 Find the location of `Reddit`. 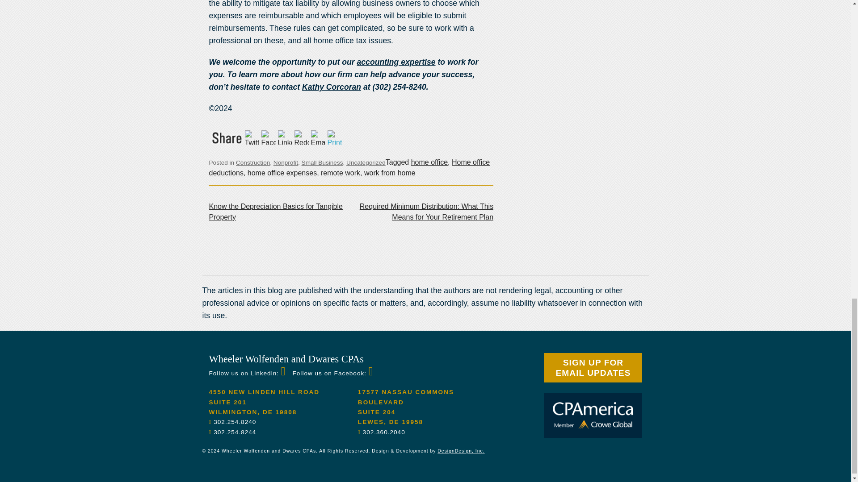

Reddit is located at coordinates (302, 137).